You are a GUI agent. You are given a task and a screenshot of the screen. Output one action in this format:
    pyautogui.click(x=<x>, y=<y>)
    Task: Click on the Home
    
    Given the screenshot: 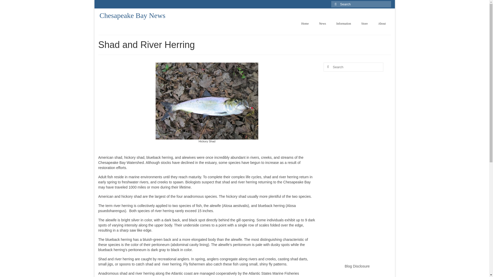 What is the action you would take?
    pyautogui.click(x=305, y=24)
    